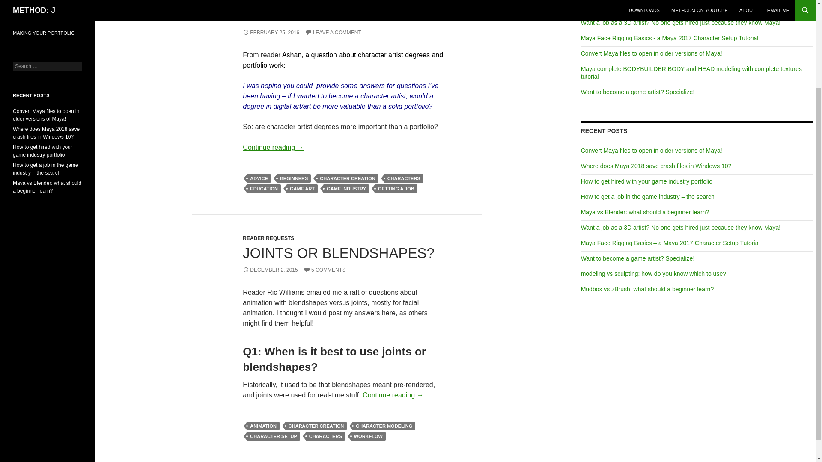 Image resolution: width=822 pixels, height=462 pixels. What do you see at coordinates (273, 436) in the screenshot?
I see `CHARACTER SETUP` at bounding box center [273, 436].